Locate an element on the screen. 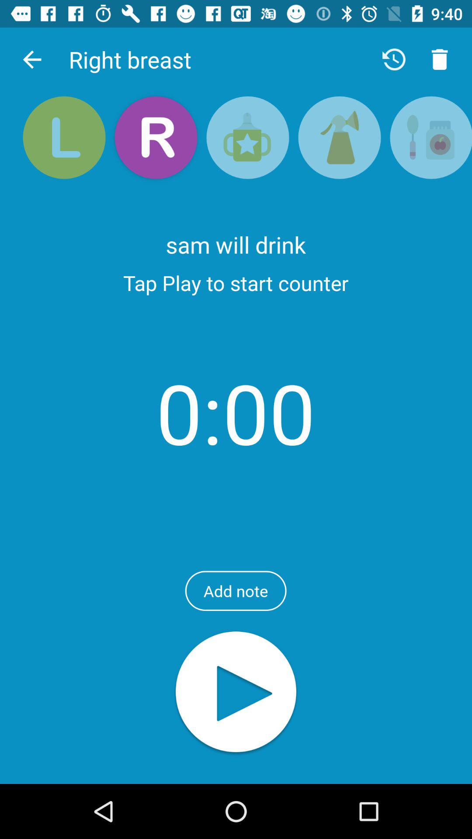  press the item below the tap play to is located at coordinates (236, 413).